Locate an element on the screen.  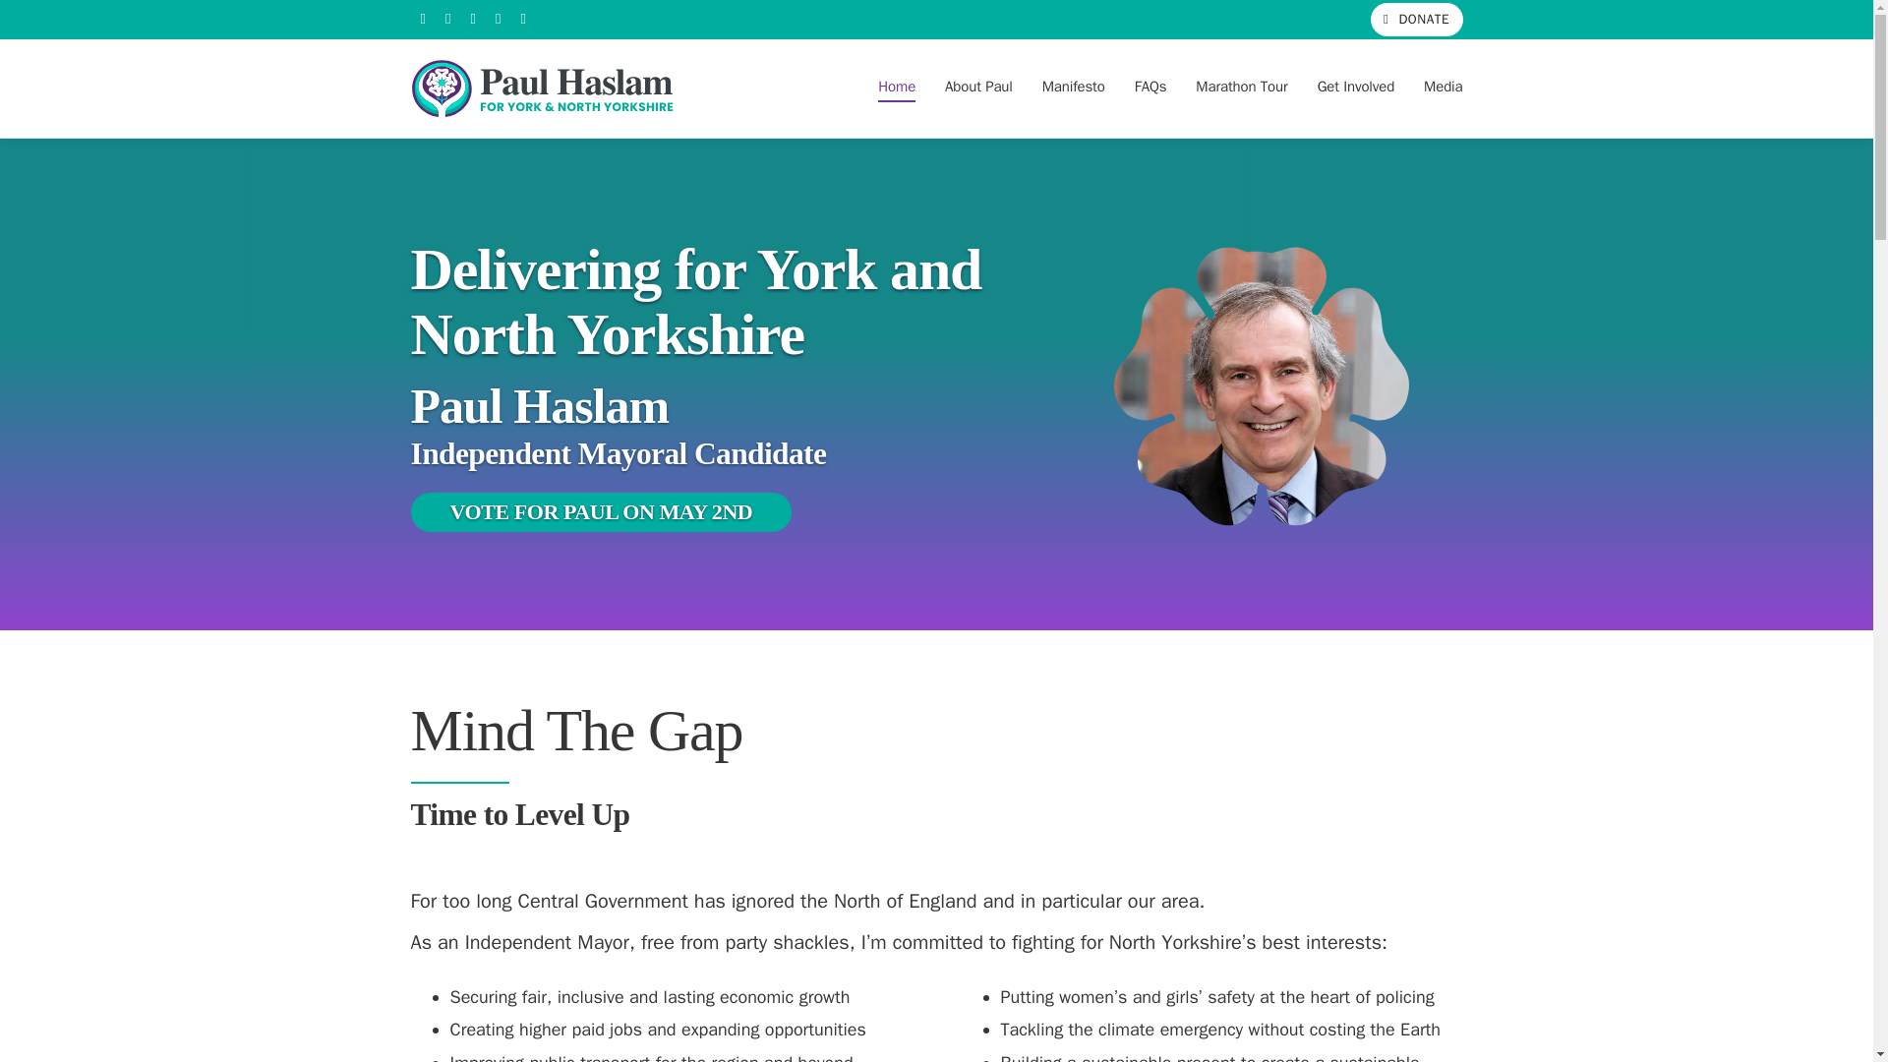
Manifesto is located at coordinates (1073, 88).